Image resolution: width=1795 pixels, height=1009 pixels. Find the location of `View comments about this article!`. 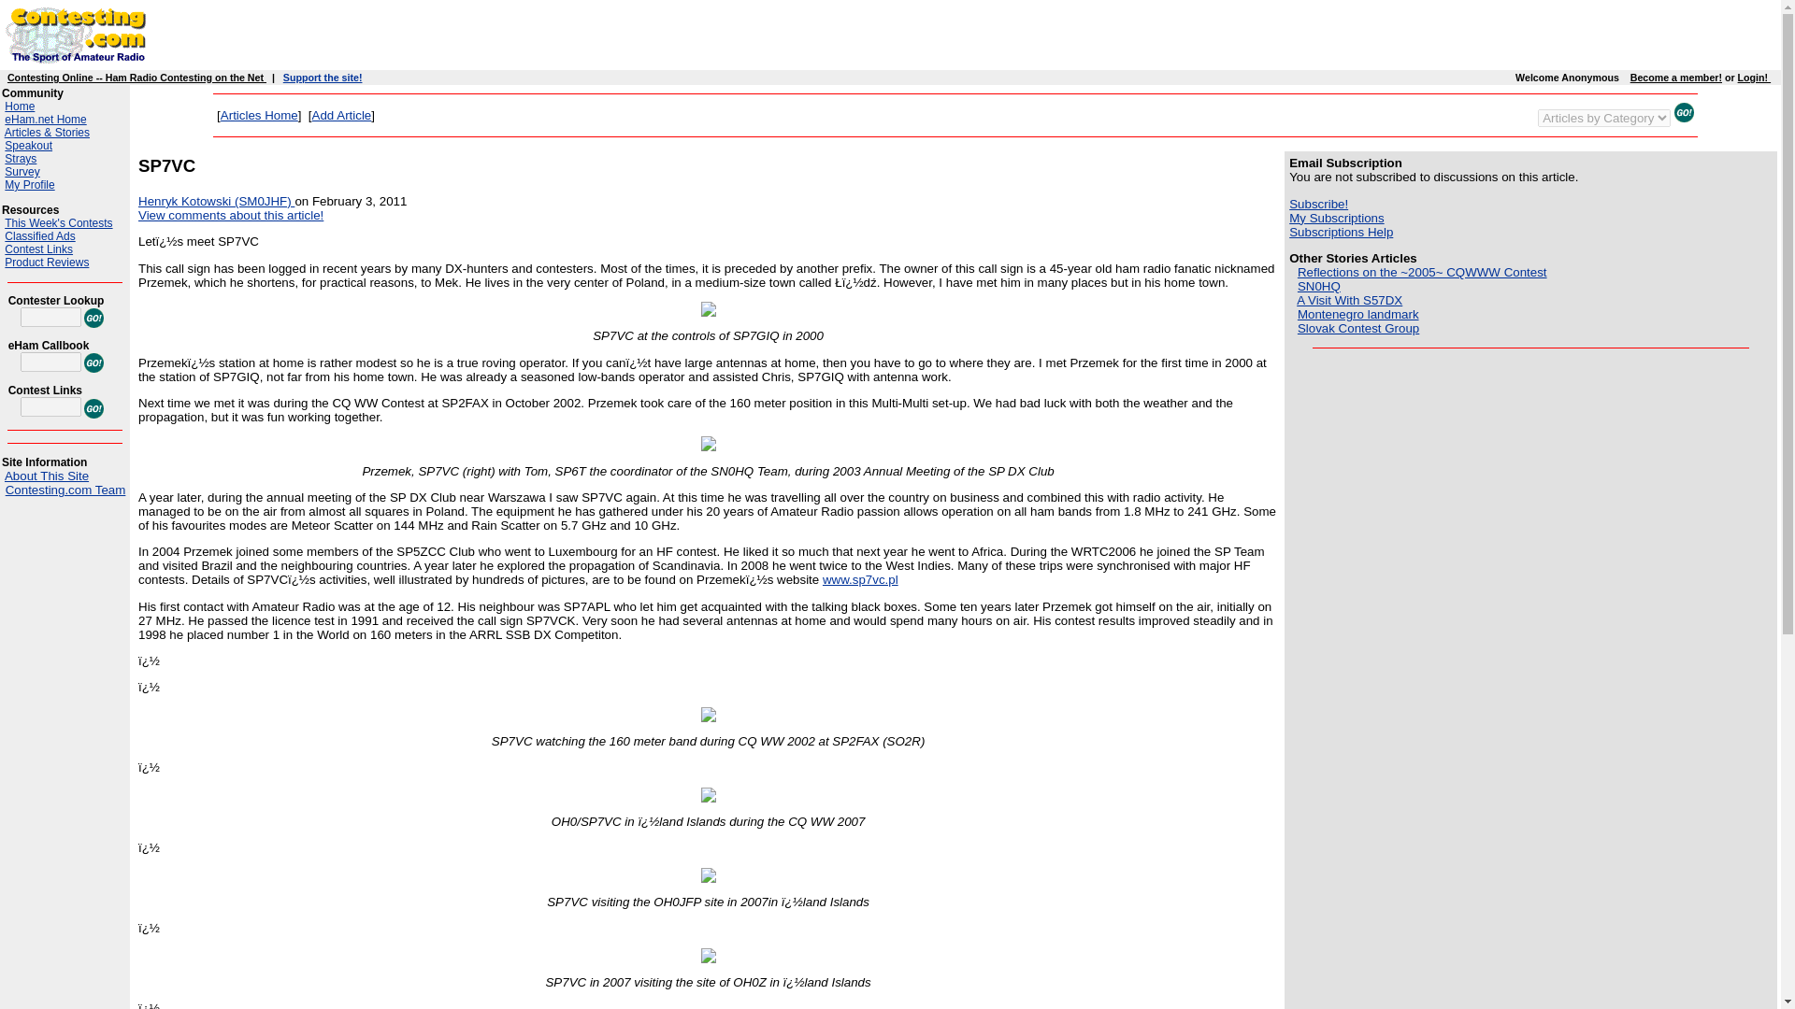

View comments about this article! is located at coordinates (230, 215).